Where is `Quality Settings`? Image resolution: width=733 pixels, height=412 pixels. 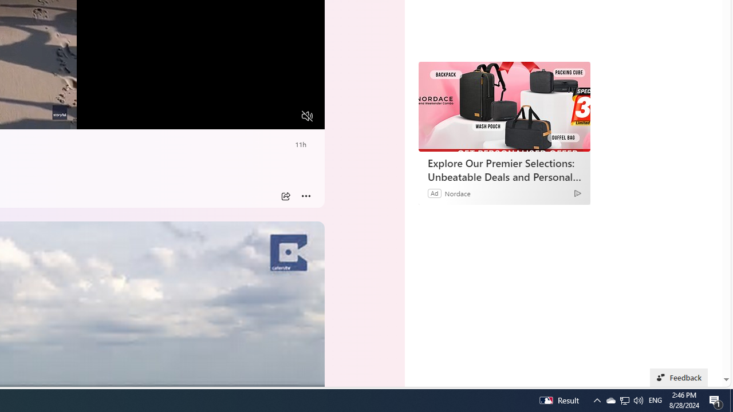 Quality Settings is located at coordinates (239, 116).